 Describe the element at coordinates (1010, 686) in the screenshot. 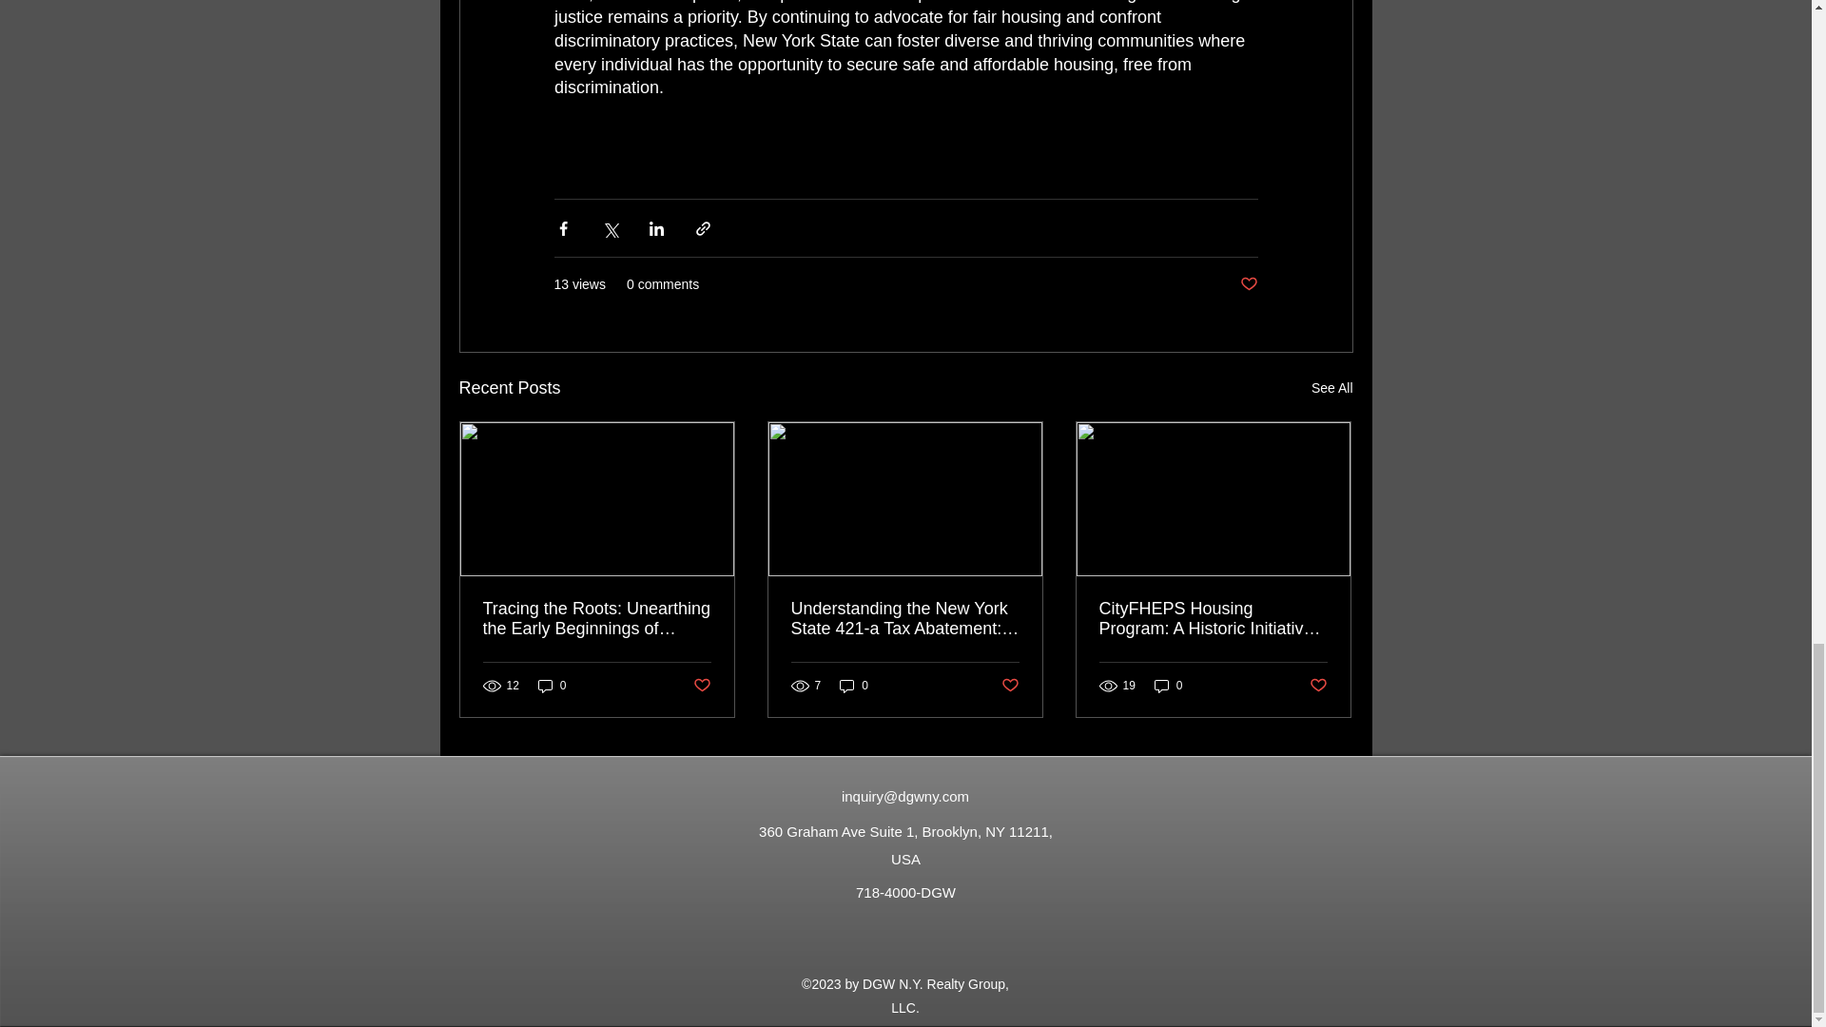

I see `Post not marked as liked` at that location.